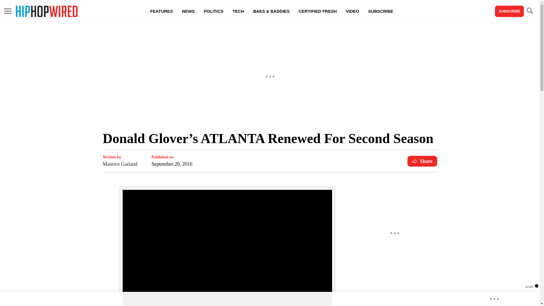  What do you see at coordinates (120, 164) in the screenshot?
I see `Maurice Garland` at bounding box center [120, 164].